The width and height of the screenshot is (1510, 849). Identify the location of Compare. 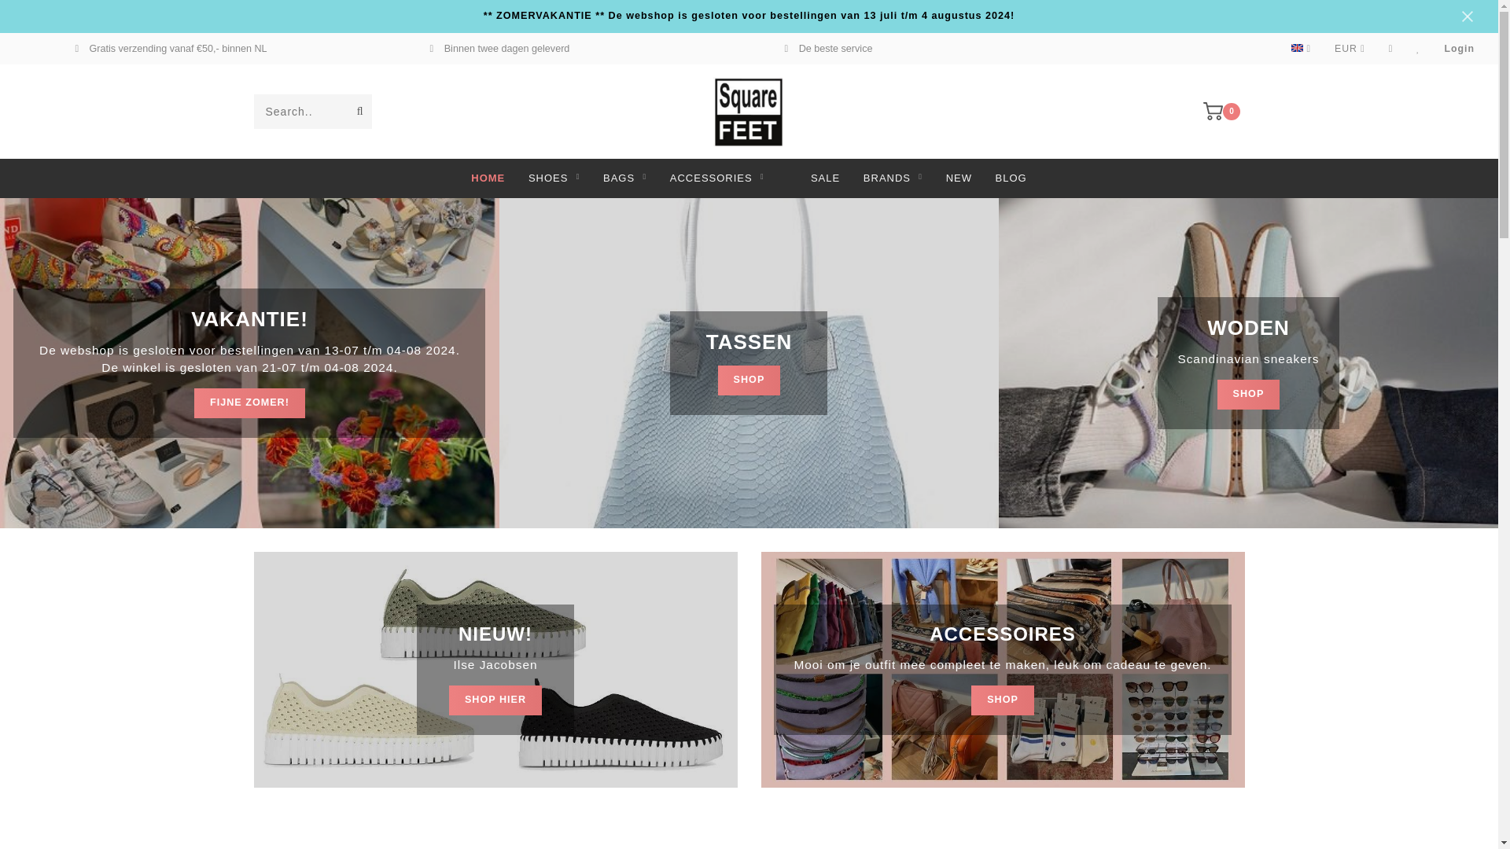
(1391, 49).